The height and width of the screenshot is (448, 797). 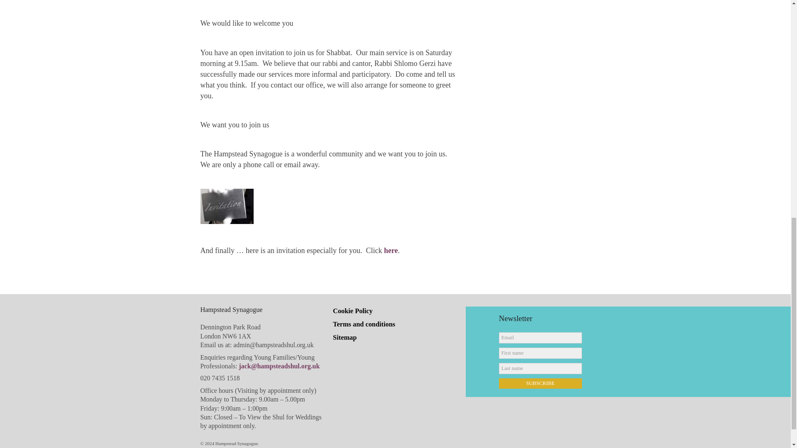 What do you see at coordinates (353, 311) in the screenshot?
I see `Cookie Policy` at bounding box center [353, 311].